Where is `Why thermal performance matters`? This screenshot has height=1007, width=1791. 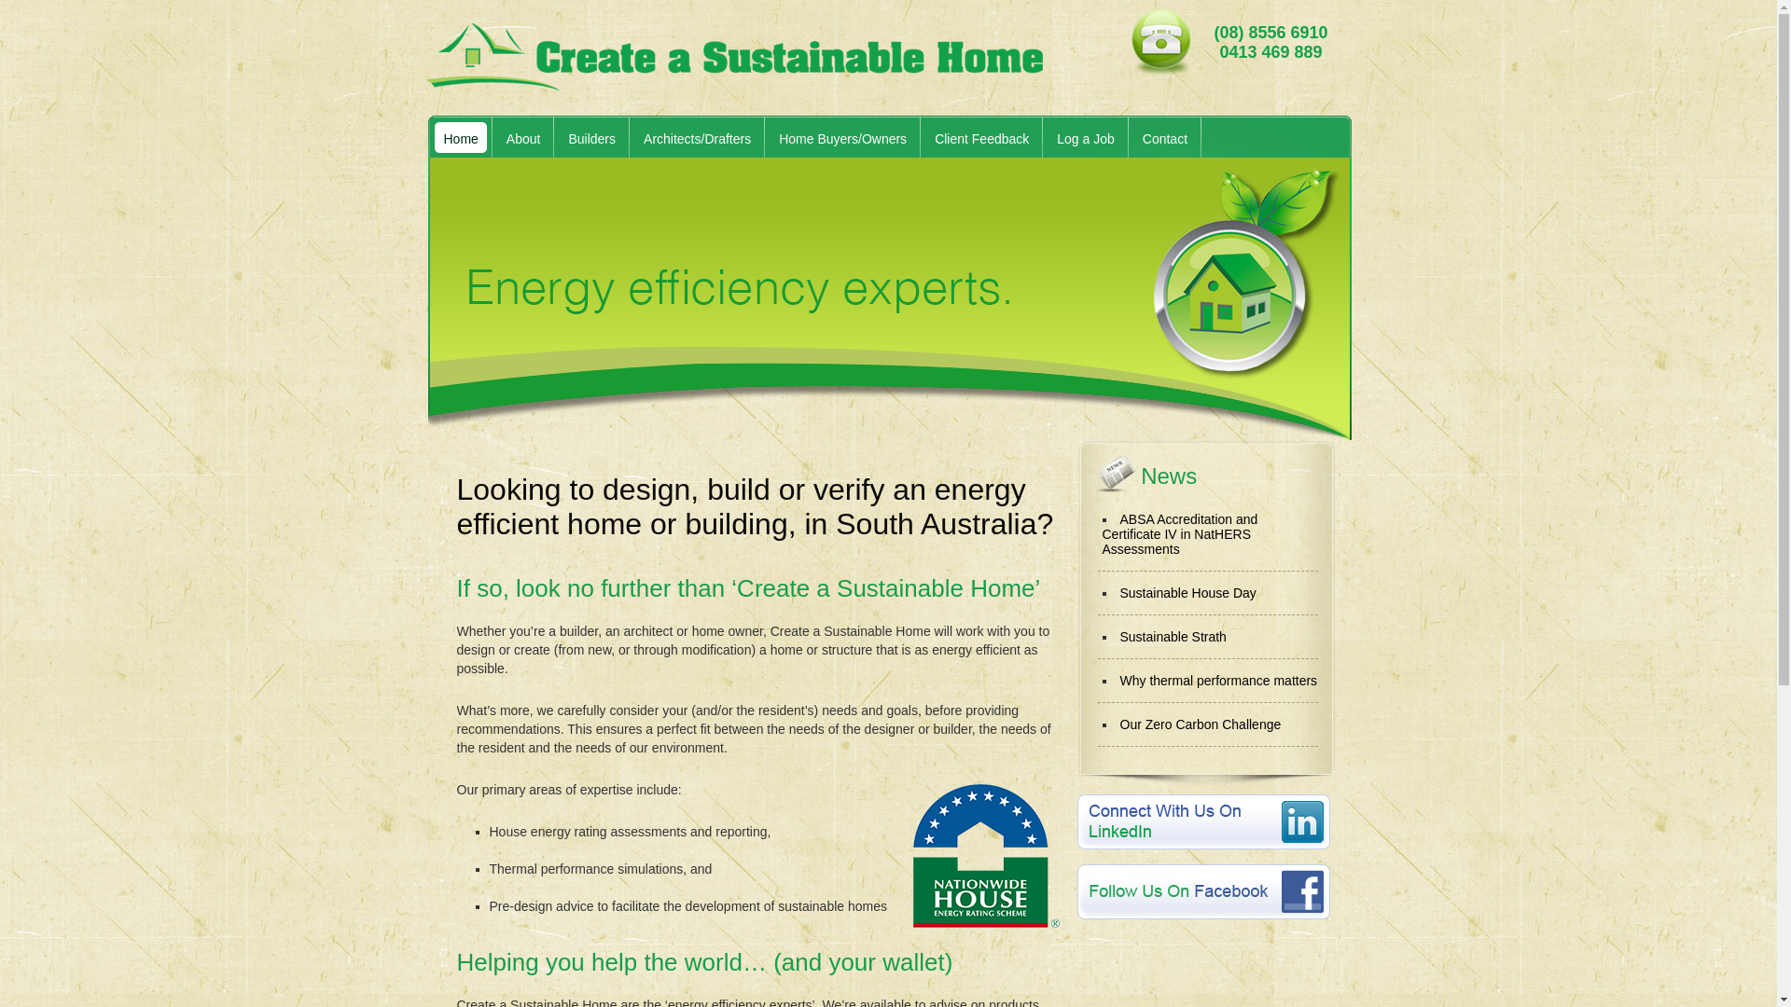
Why thermal performance matters is located at coordinates (1218, 681).